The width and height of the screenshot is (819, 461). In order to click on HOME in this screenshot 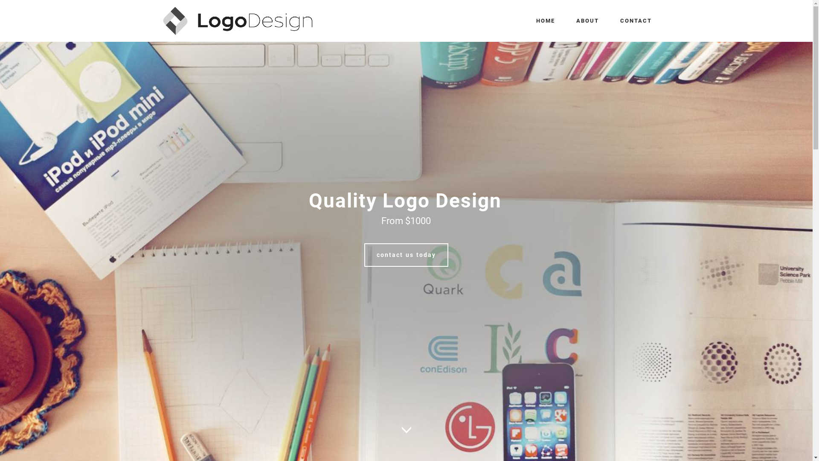, I will do `click(545, 21)`.